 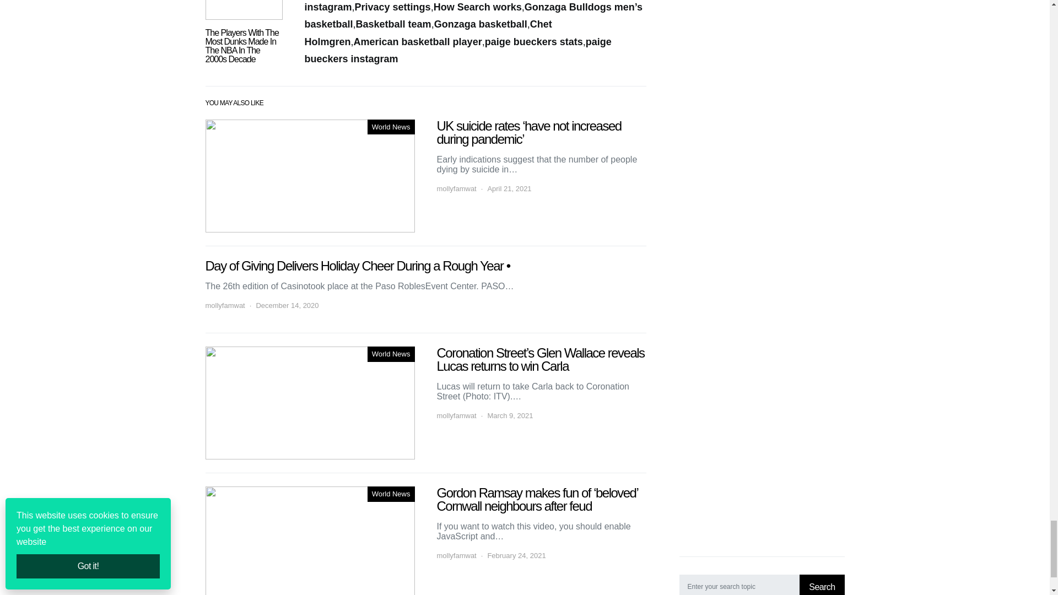 I want to click on View all posts by mollyfamwat, so click(x=456, y=415).